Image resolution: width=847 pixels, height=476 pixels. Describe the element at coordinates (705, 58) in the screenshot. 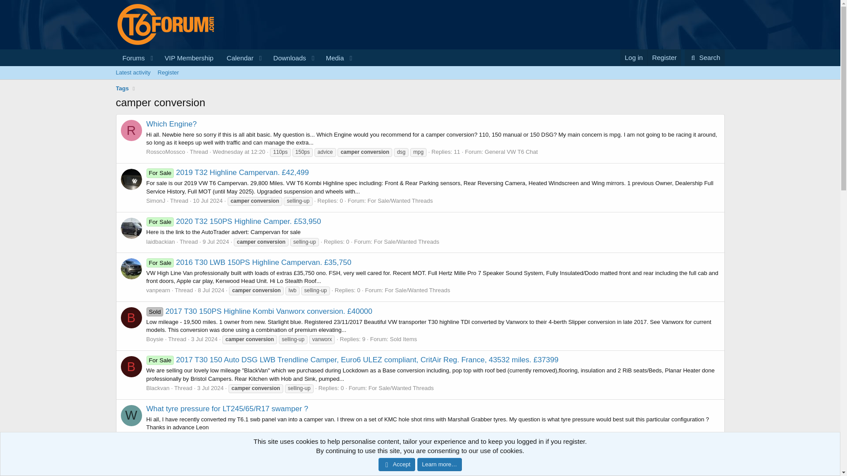

I see `Search` at that location.